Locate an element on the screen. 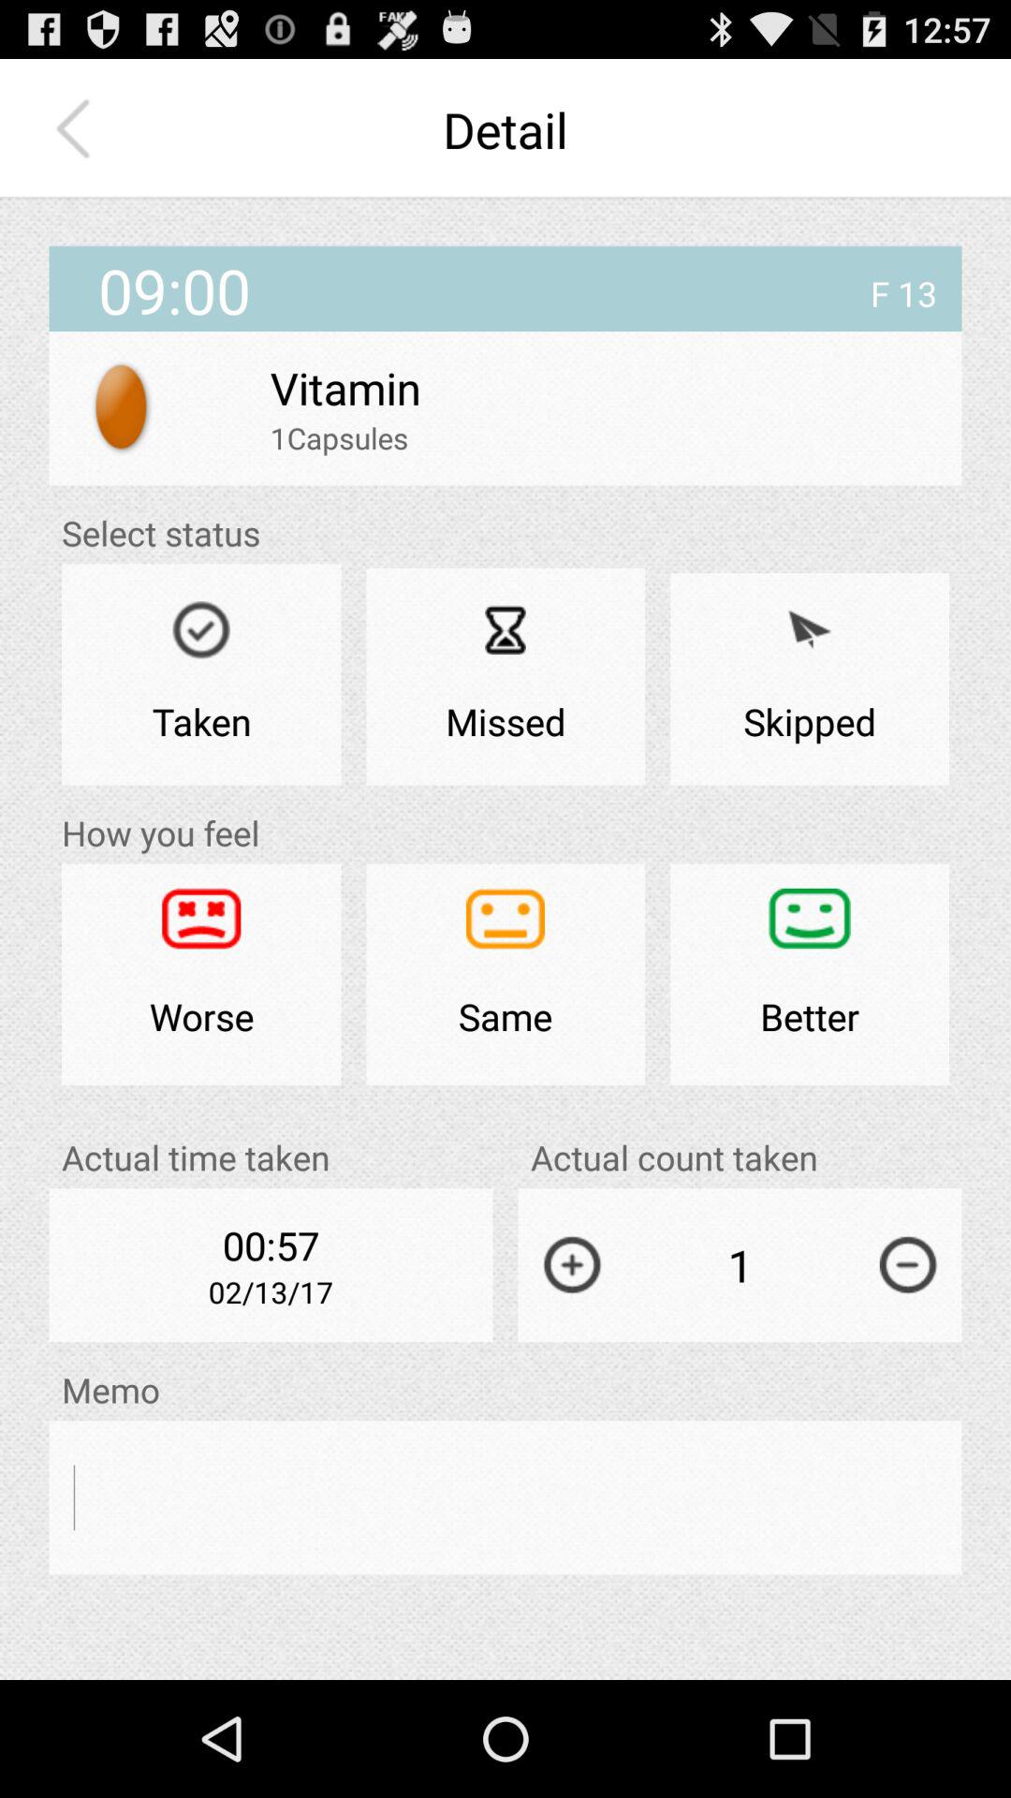 The image size is (1011, 1798). select icon above the actual time taken app is located at coordinates (201, 974).